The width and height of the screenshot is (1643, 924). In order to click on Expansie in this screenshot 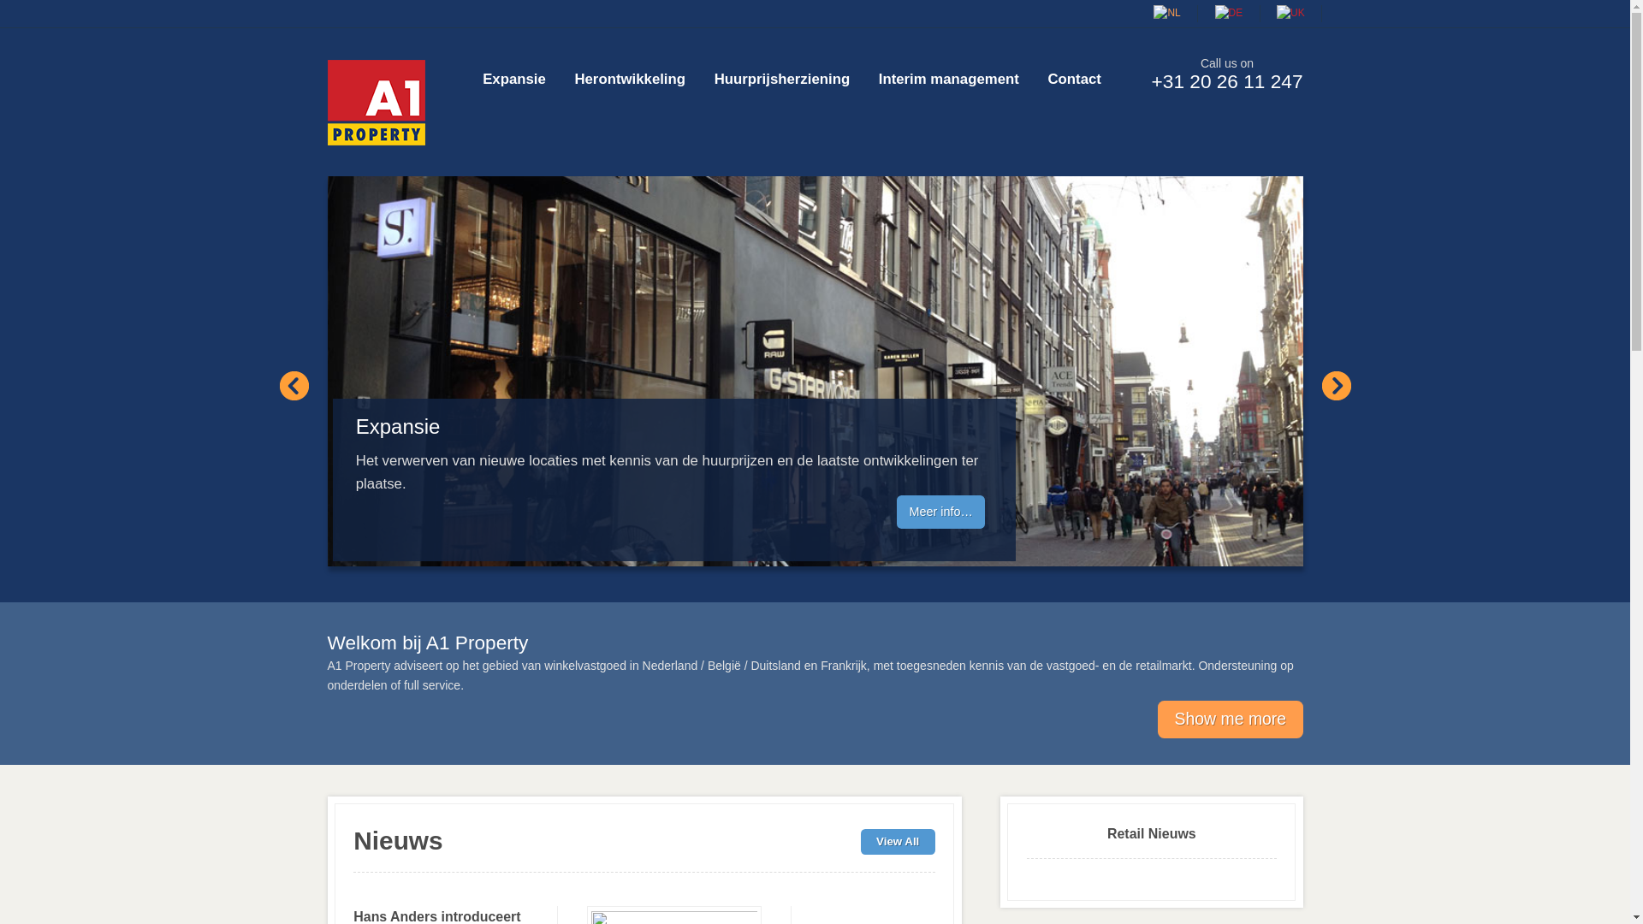, I will do `click(815, 371)`.